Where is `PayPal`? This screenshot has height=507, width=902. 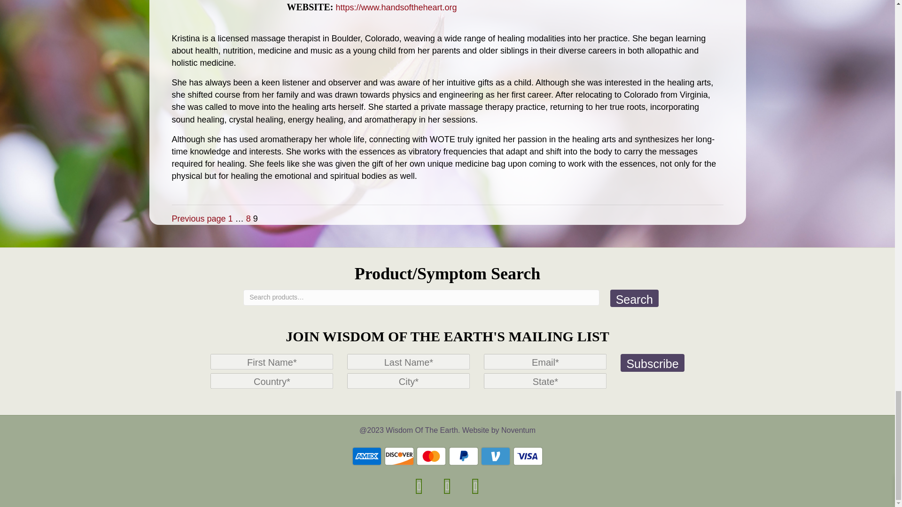 PayPal is located at coordinates (463, 456).